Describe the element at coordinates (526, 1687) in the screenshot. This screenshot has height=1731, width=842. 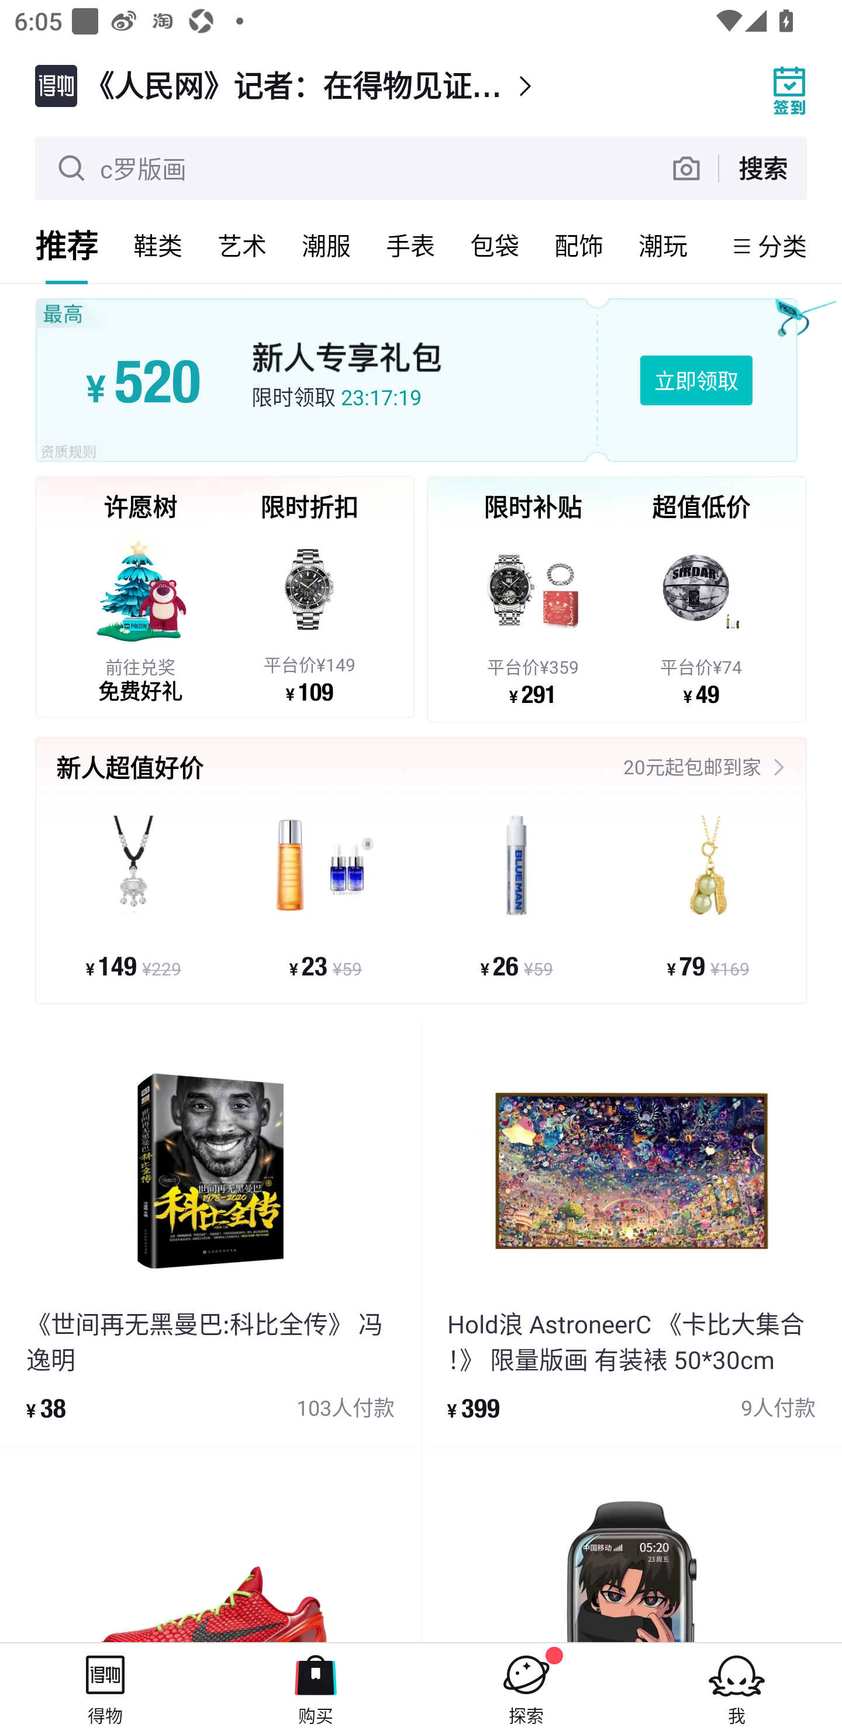
I see `探索` at that location.